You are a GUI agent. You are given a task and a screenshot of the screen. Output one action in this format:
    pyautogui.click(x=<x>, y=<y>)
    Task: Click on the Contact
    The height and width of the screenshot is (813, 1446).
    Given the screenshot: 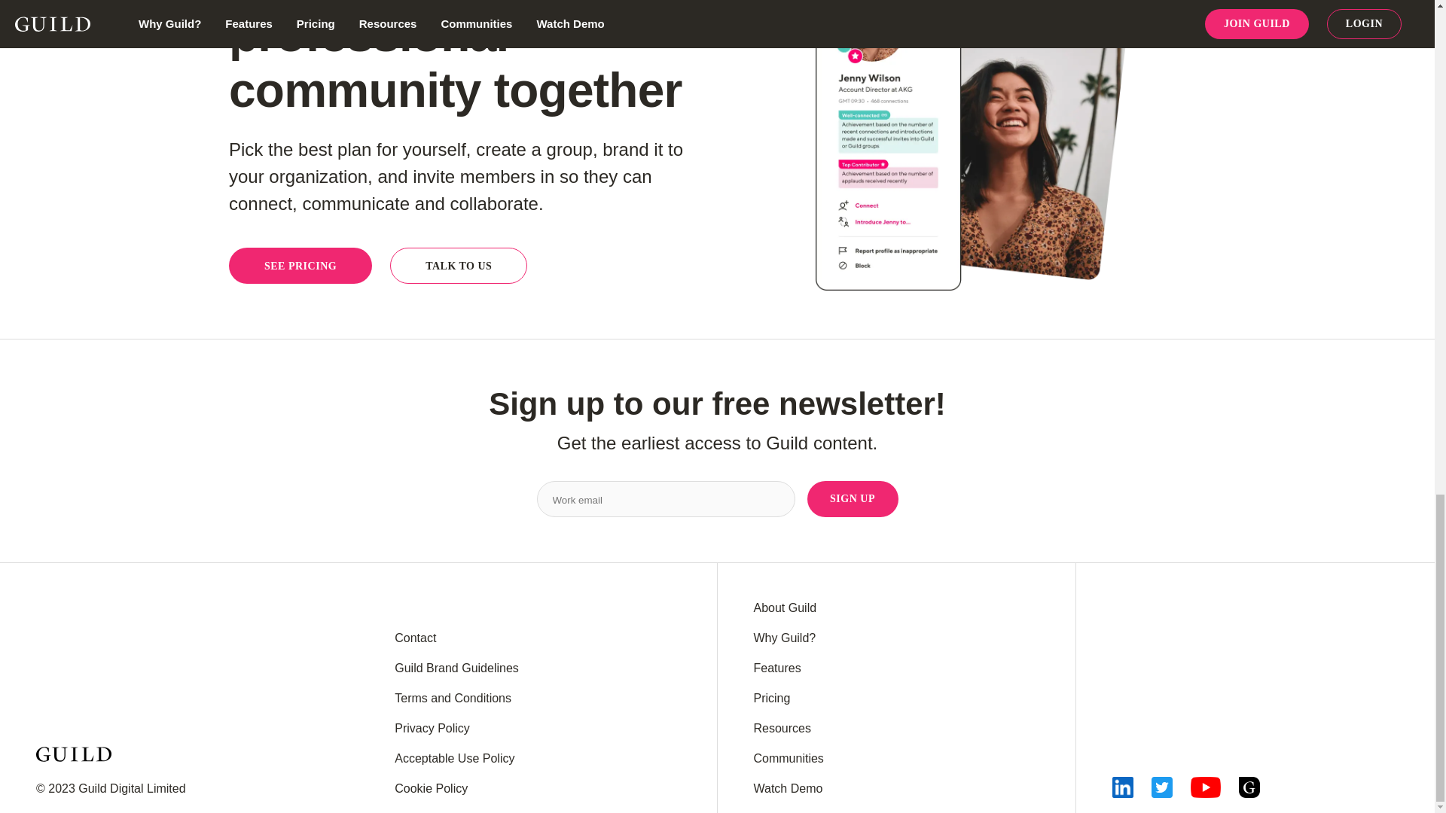 What is the action you would take?
    pyautogui.click(x=416, y=638)
    